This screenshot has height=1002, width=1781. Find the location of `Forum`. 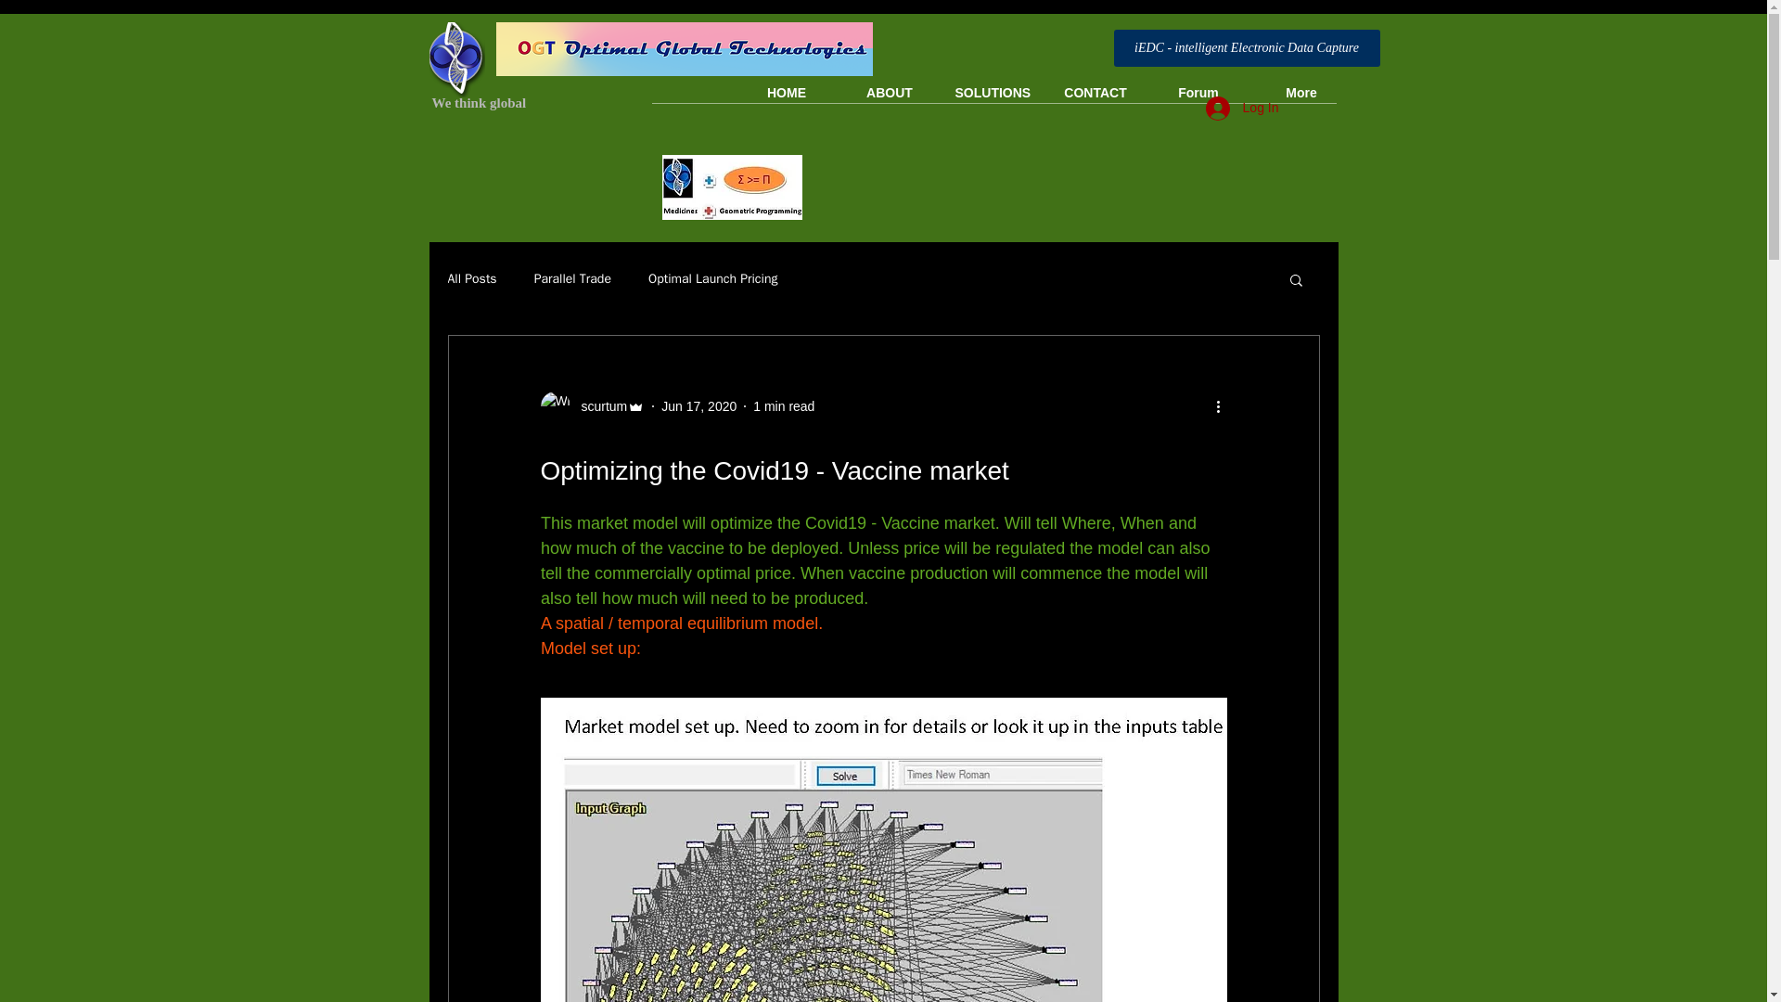

Forum is located at coordinates (1198, 93).